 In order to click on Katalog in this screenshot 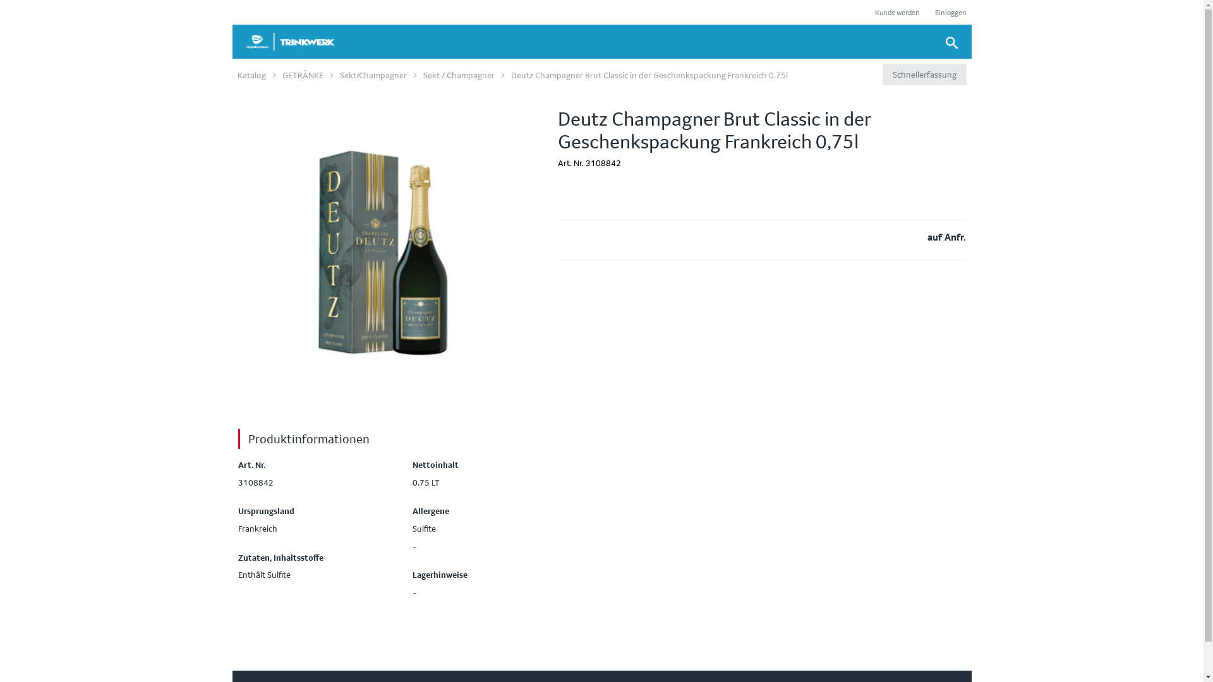, I will do `click(251, 75)`.